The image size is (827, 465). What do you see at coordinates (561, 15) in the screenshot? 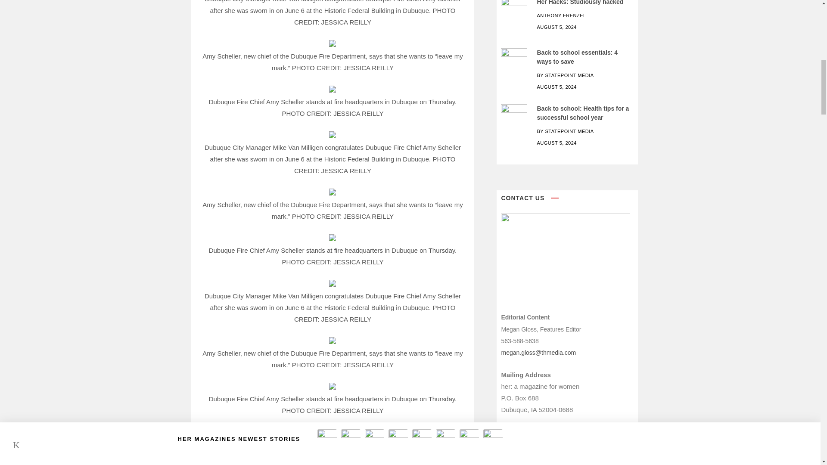
I see `Posts by Anthony Frenzel` at bounding box center [561, 15].